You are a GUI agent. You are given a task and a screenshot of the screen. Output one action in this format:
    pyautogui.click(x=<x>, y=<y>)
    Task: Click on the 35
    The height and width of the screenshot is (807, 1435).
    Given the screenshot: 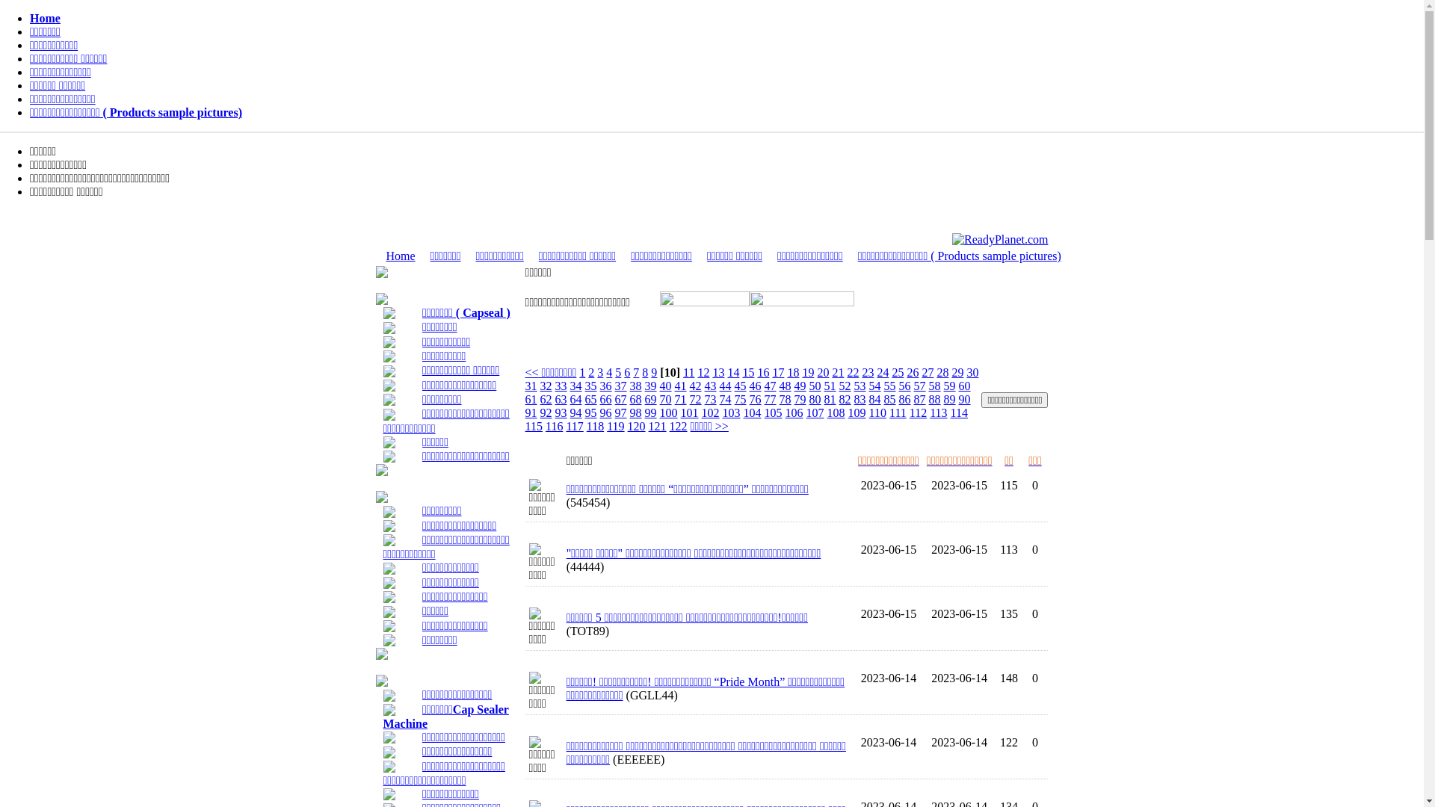 What is the action you would take?
    pyautogui.click(x=591, y=386)
    